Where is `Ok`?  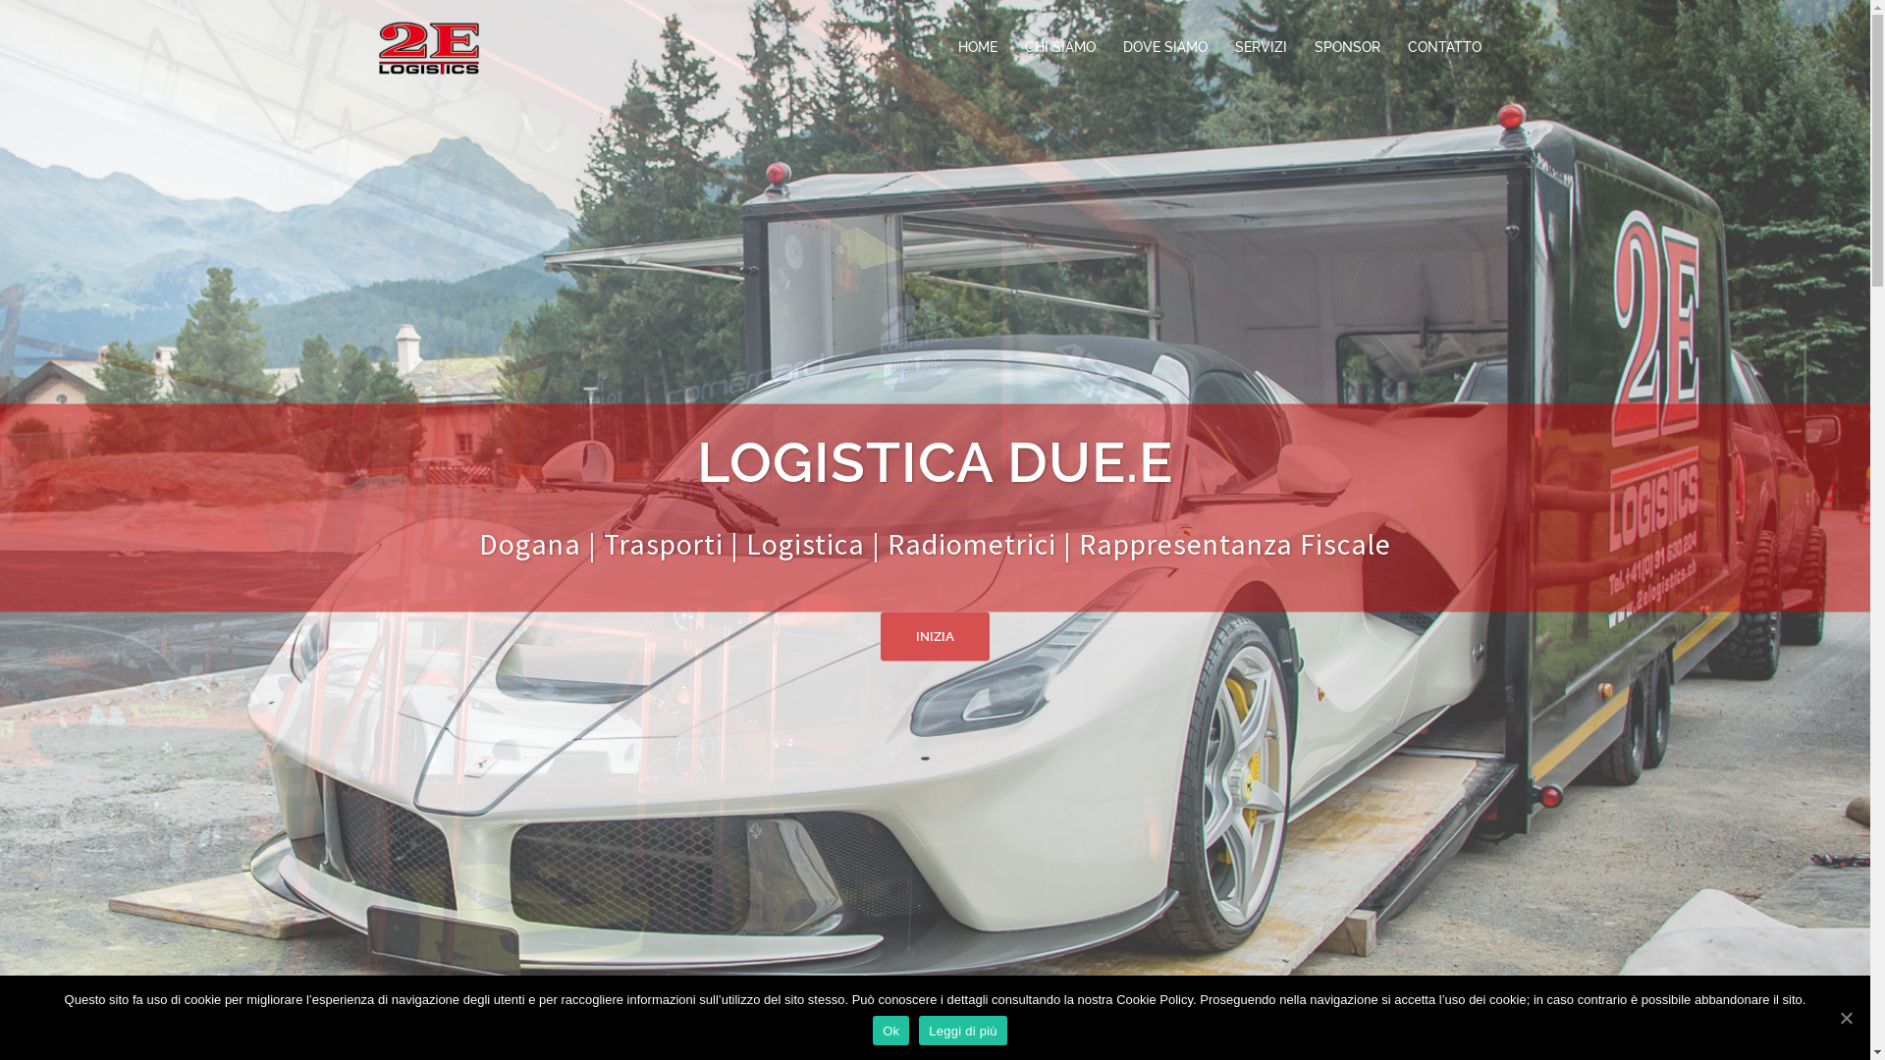
Ok is located at coordinates (891, 1031).